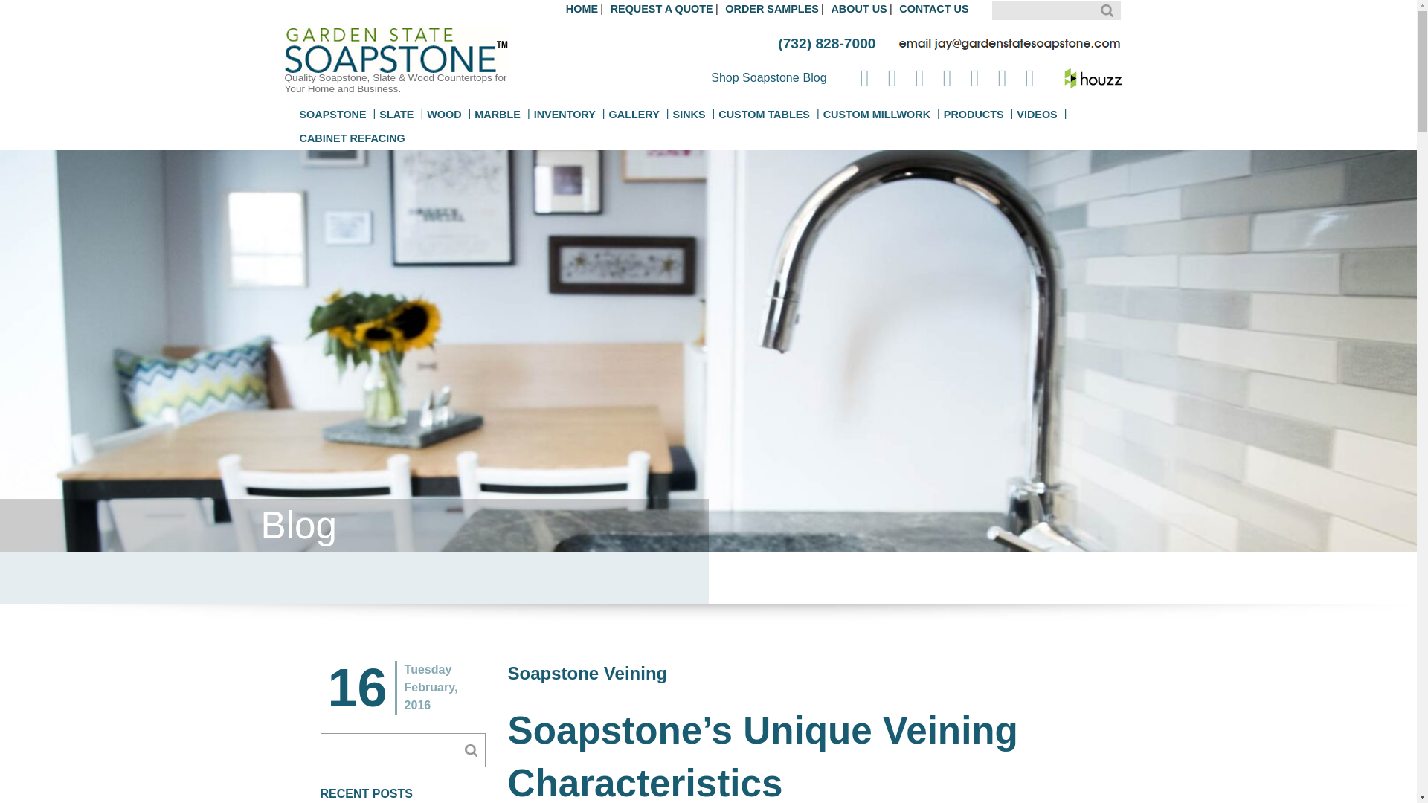 The width and height of the screenshot is (1428, 803). I want to click on Blog, so click(814, 77).